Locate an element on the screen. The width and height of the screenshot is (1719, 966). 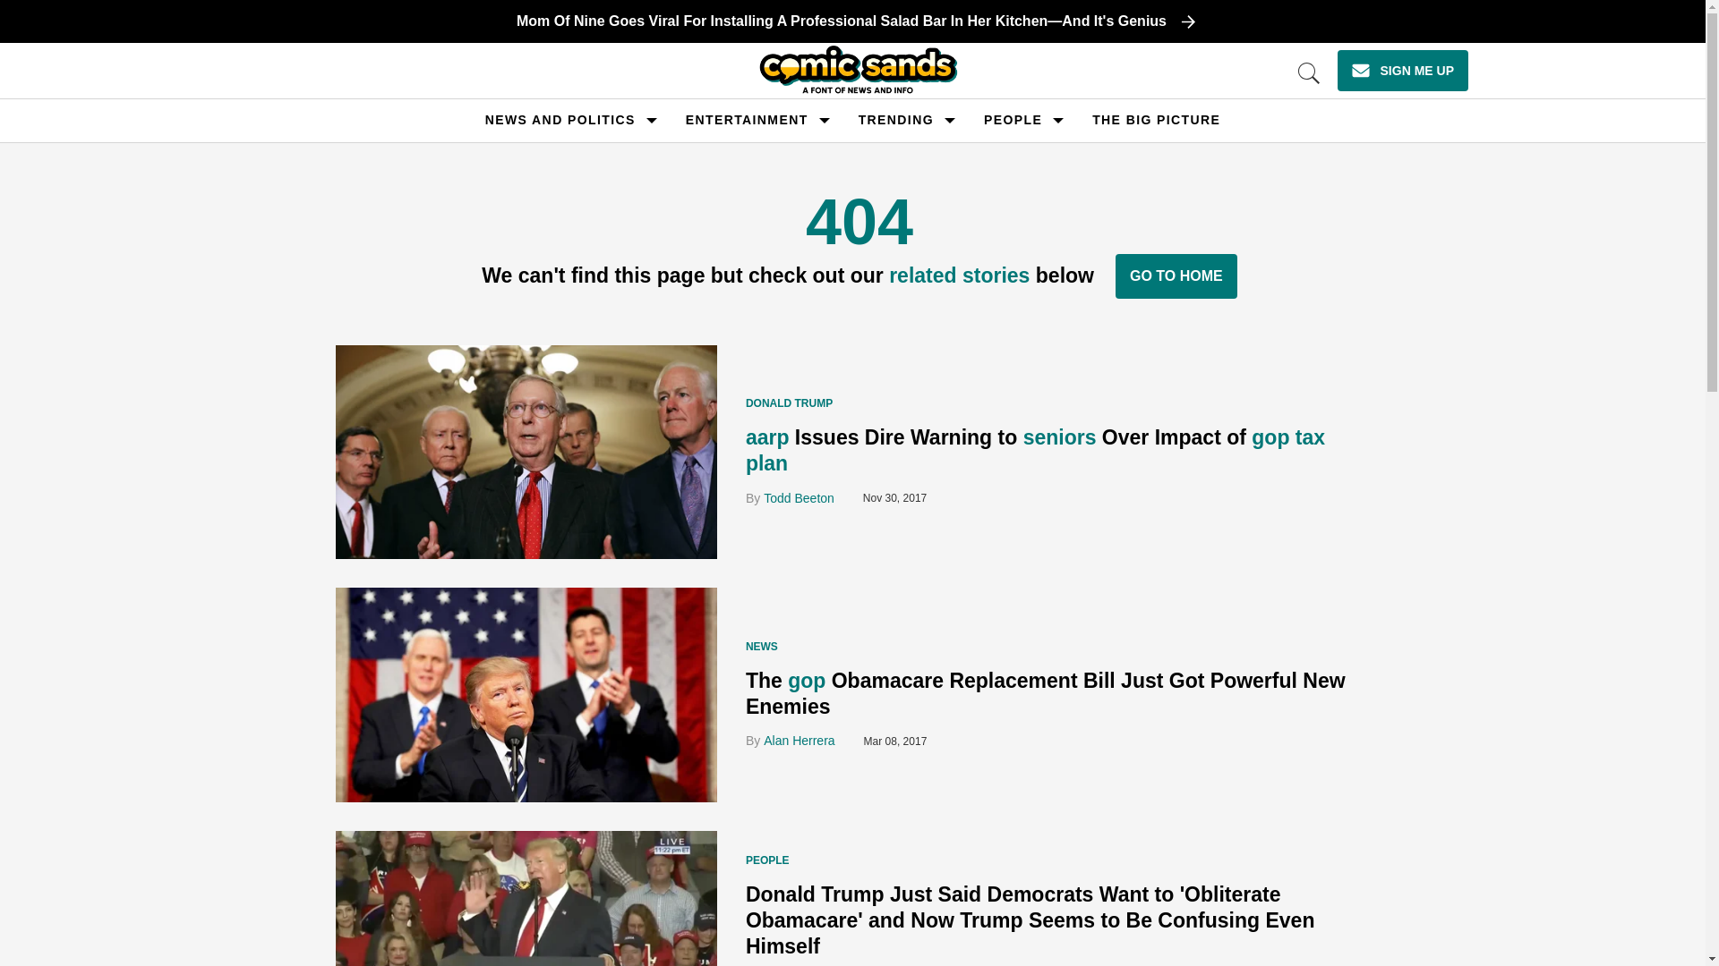
NEWS AND POLITICS is located at coordinates (560, 120).